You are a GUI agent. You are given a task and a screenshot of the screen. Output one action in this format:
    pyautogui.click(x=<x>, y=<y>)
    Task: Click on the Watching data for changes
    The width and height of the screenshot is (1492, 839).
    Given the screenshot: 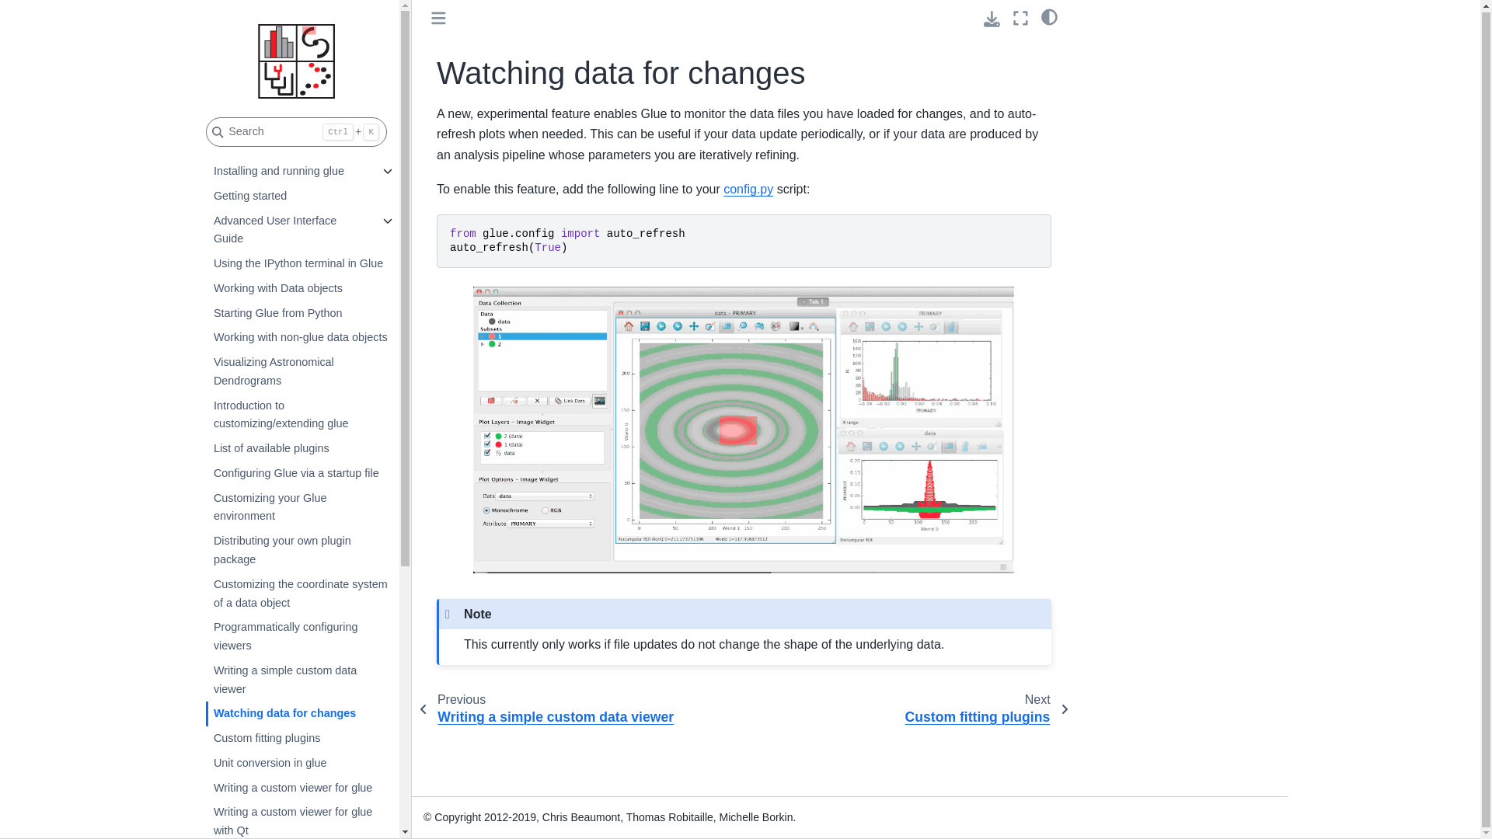 What is the action you would take?
    pyautogui.click(x=301, y=713)
    